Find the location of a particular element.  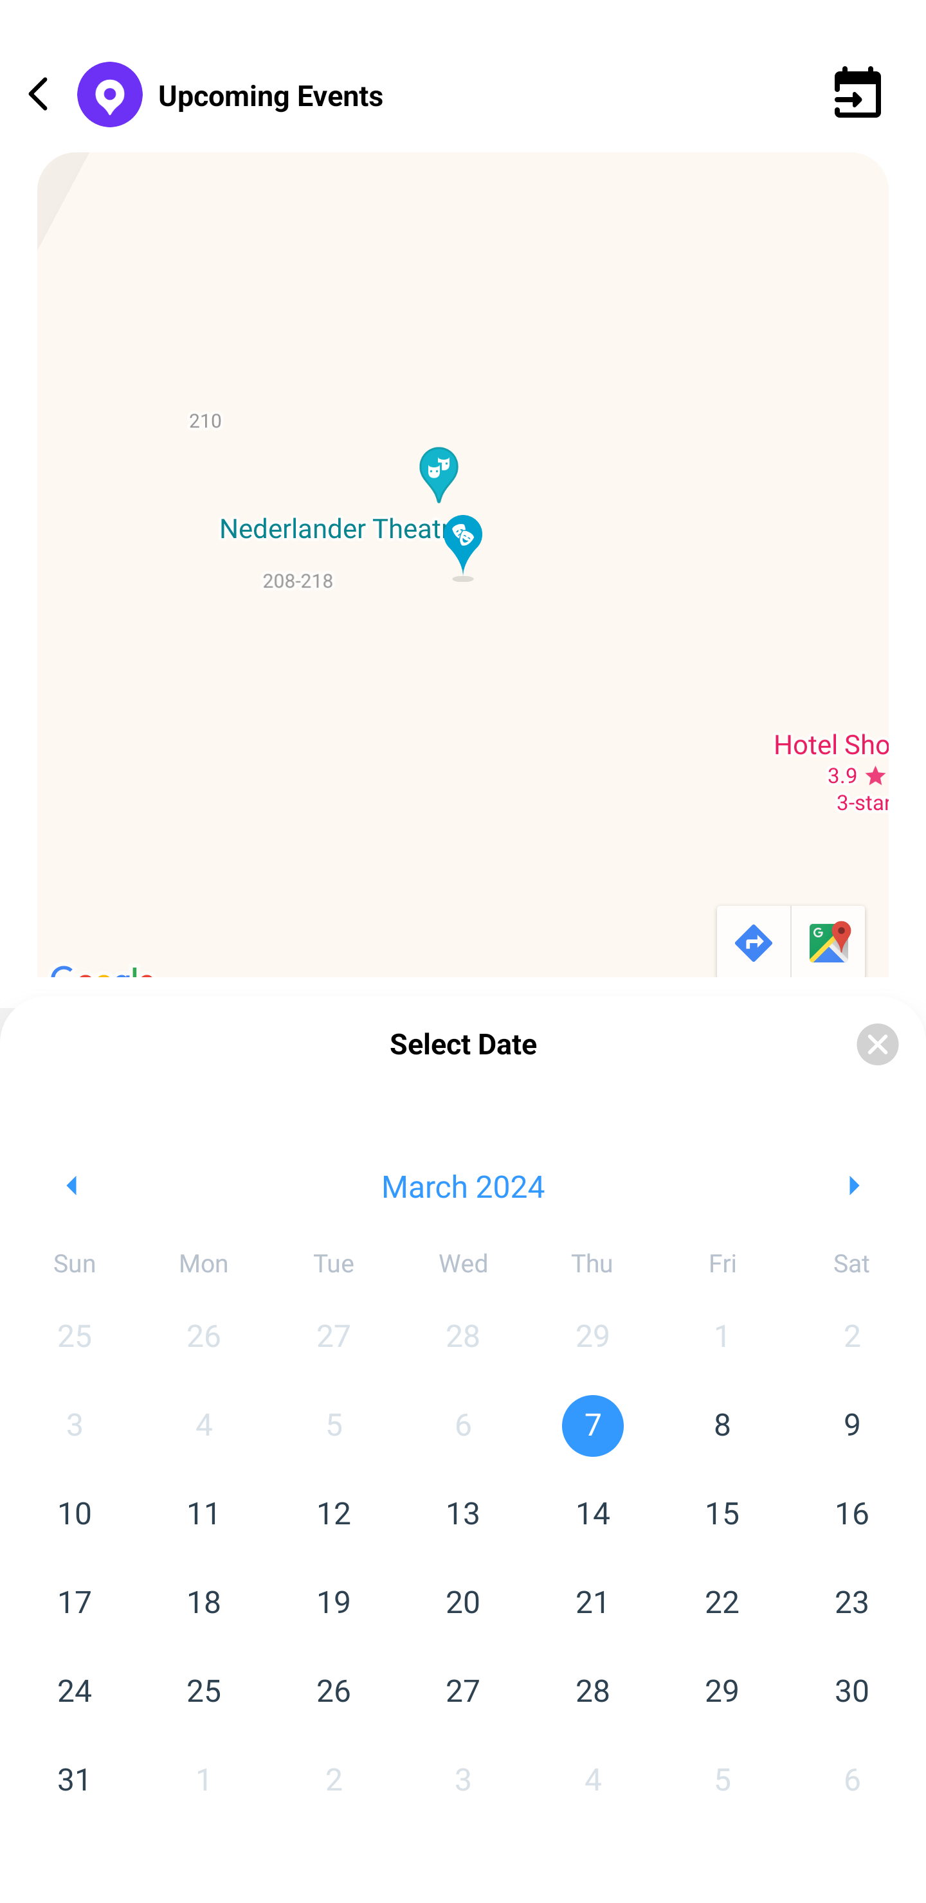

 Monday 26 February 2024  26 is located at coordinates (203, 1337).